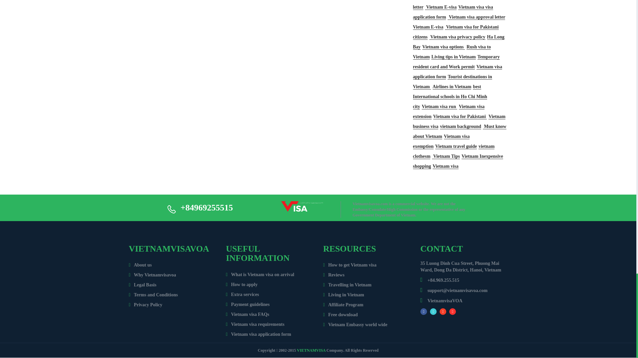  I want to click on Payment guidelines, so click(247, 304).